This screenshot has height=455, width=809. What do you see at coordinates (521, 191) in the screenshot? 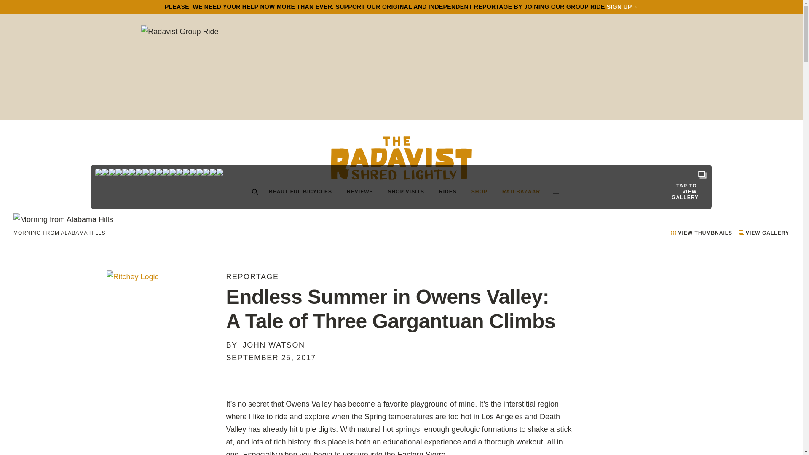
I see `RAD BAZAAR` at bounding box center [521, 191].